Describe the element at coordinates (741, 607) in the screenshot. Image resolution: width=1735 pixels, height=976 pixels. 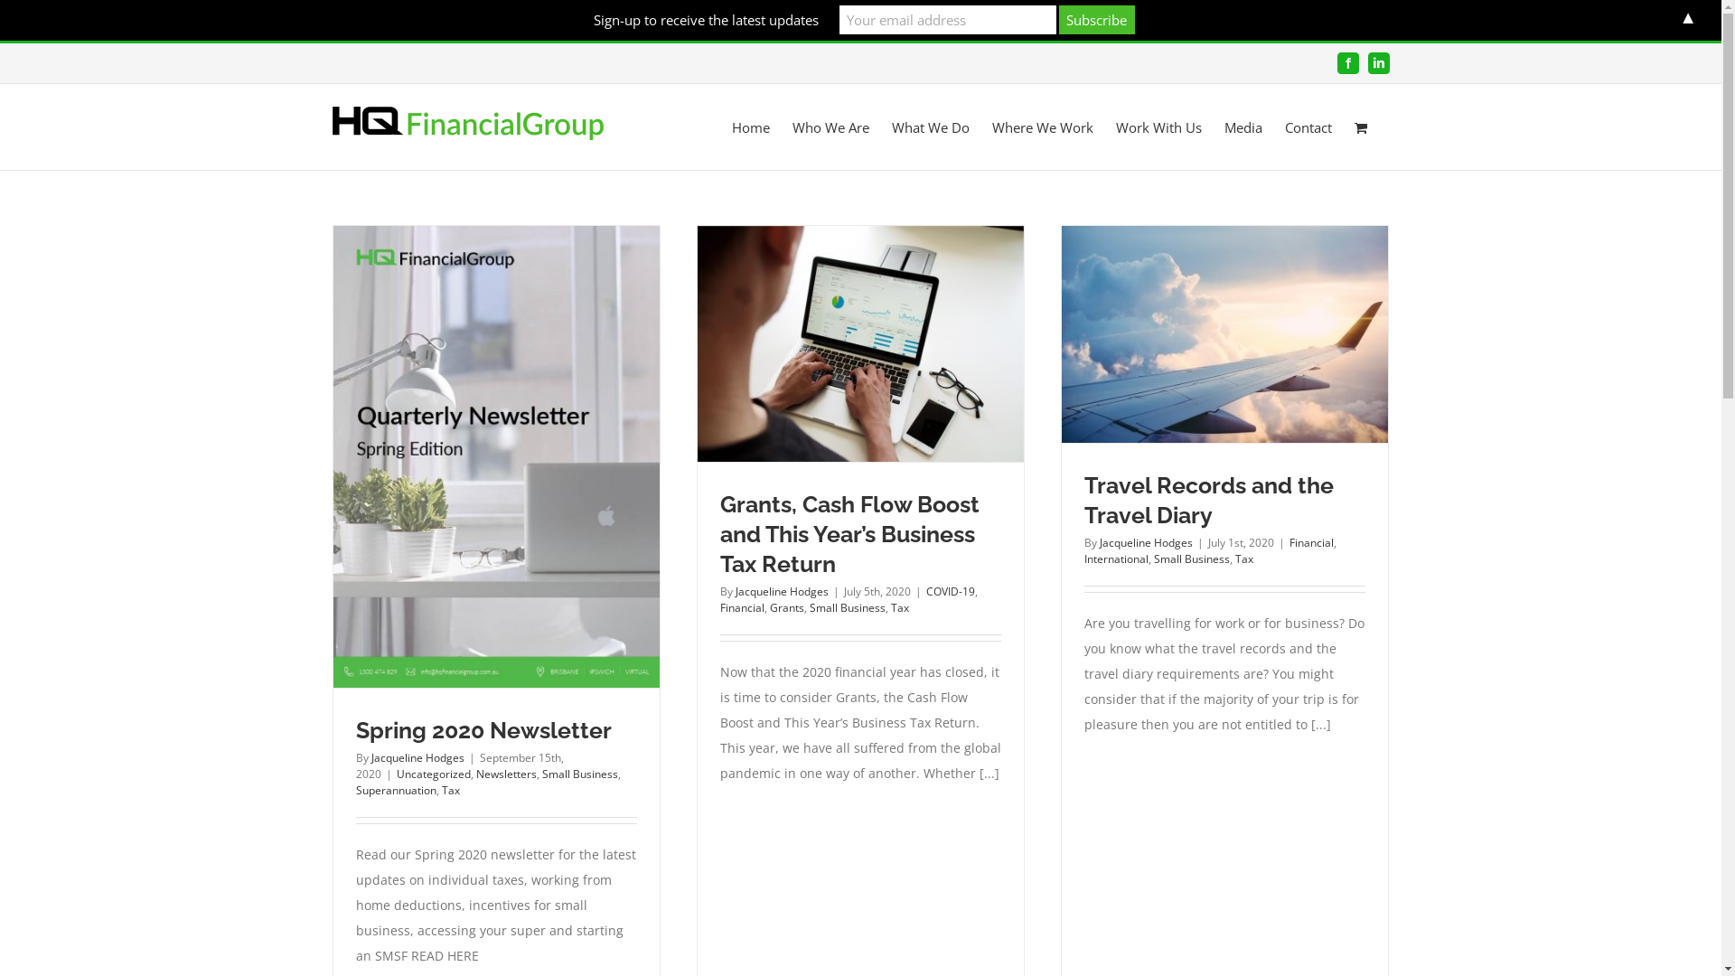
I see `Financial` at that location.